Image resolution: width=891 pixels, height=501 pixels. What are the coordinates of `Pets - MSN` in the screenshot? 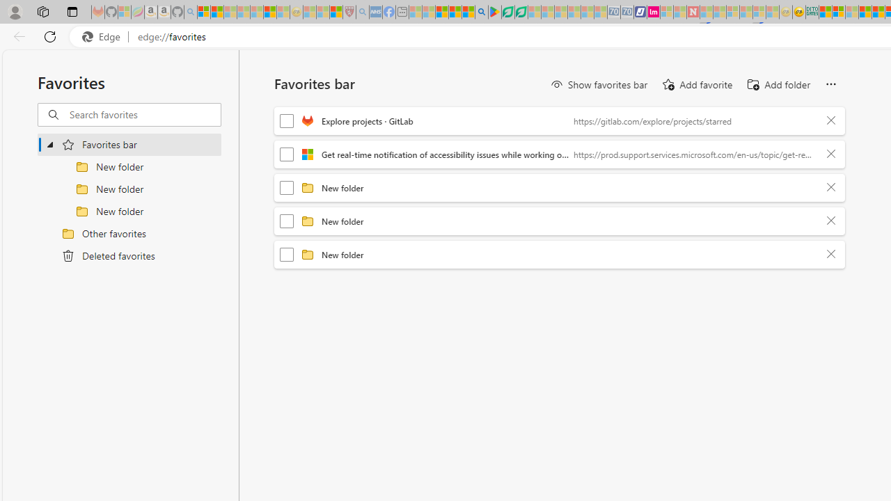 It's located at (455, 13).